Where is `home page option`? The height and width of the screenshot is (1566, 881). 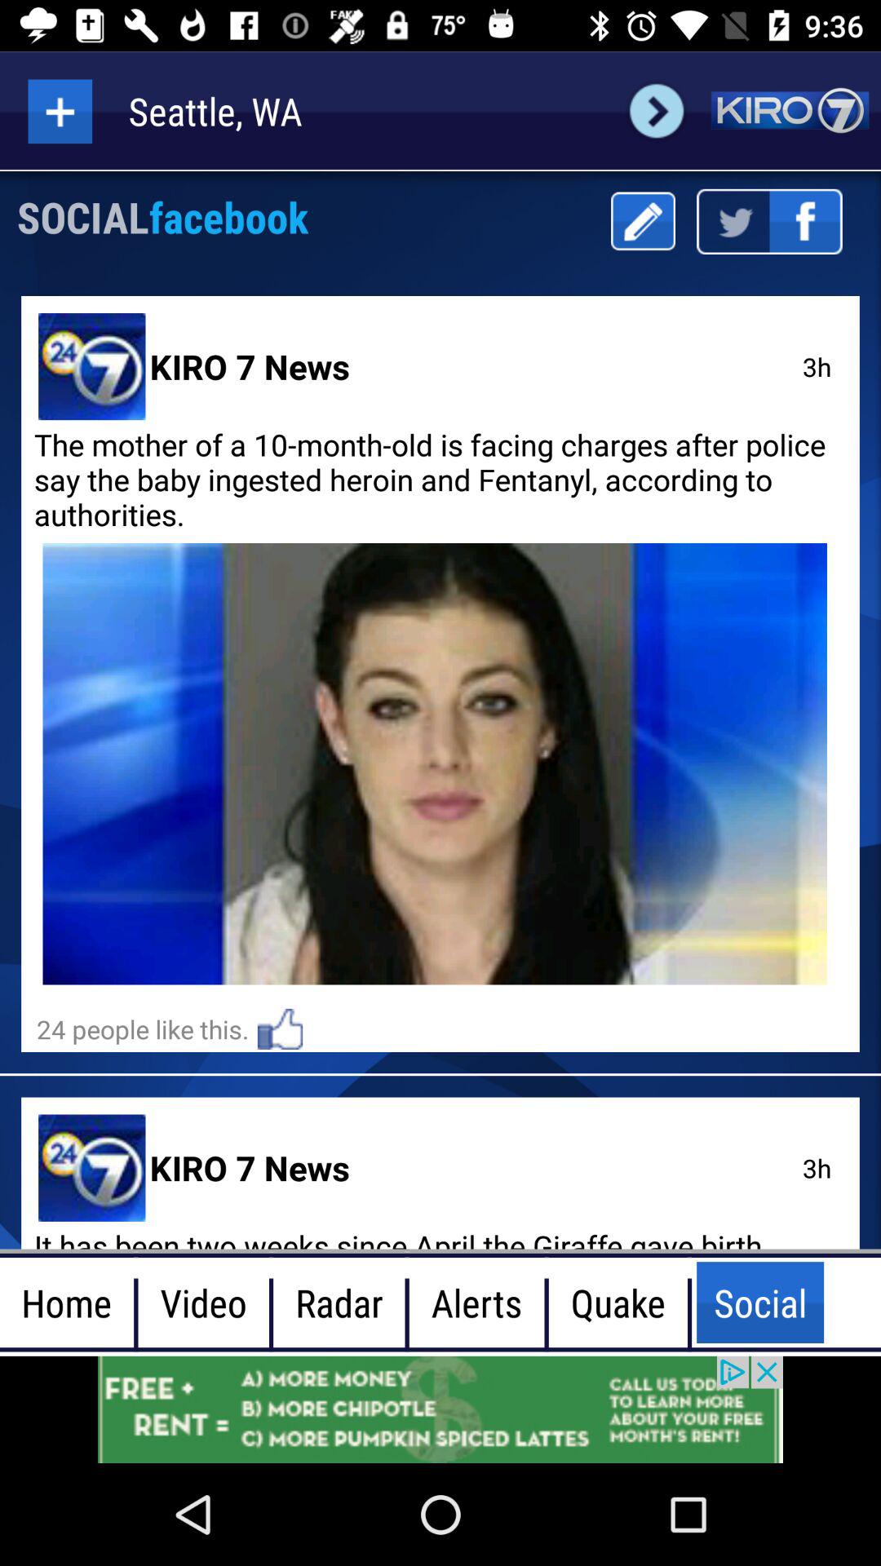 home page option is located at coordinates (790, 111).